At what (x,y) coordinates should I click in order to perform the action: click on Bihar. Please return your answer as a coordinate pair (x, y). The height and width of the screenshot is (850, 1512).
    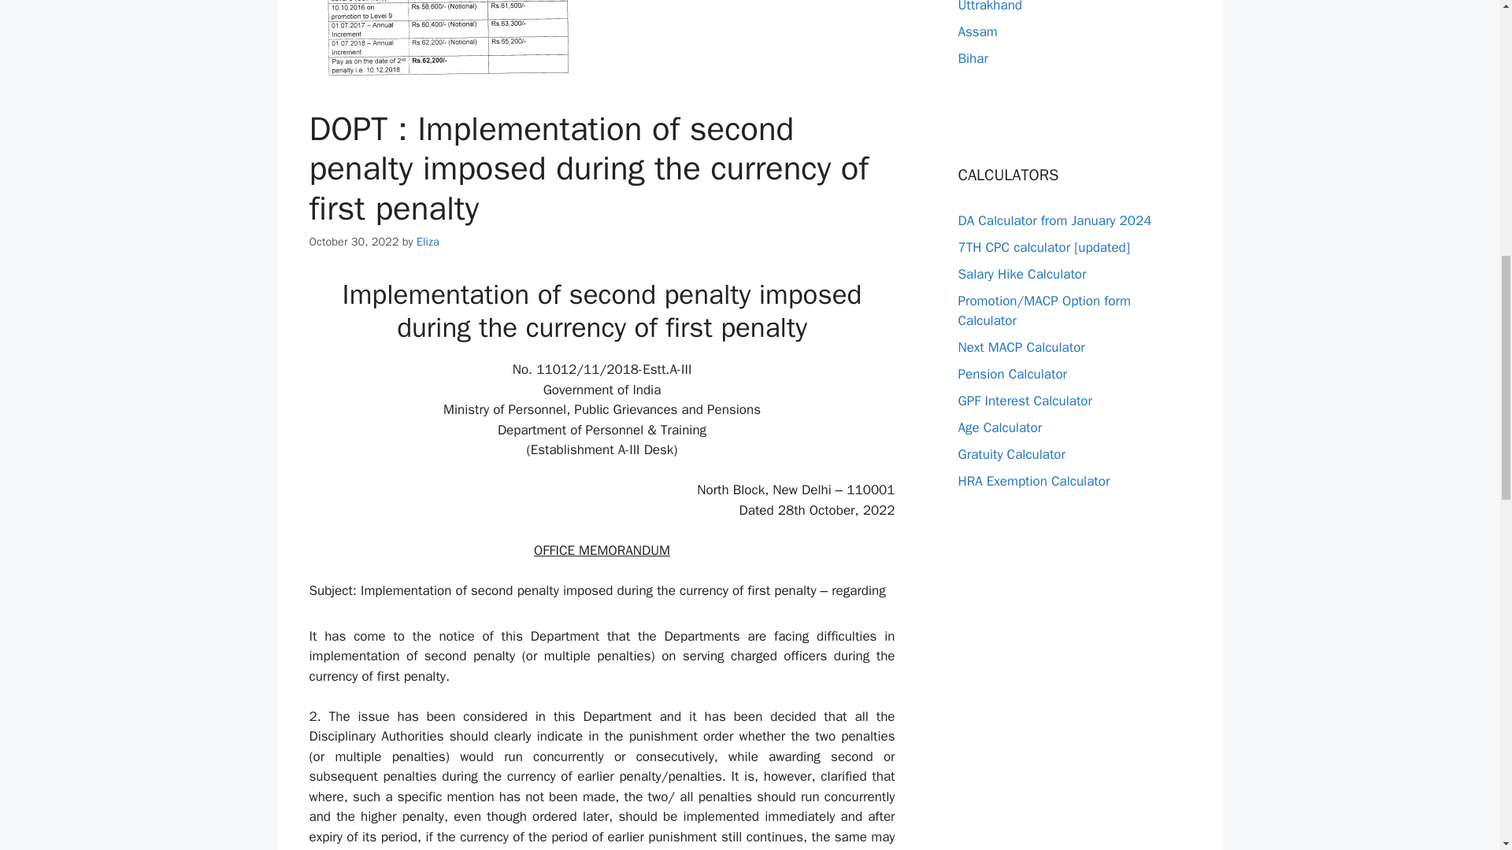
    Looking at the image, I should click on (972, 58).